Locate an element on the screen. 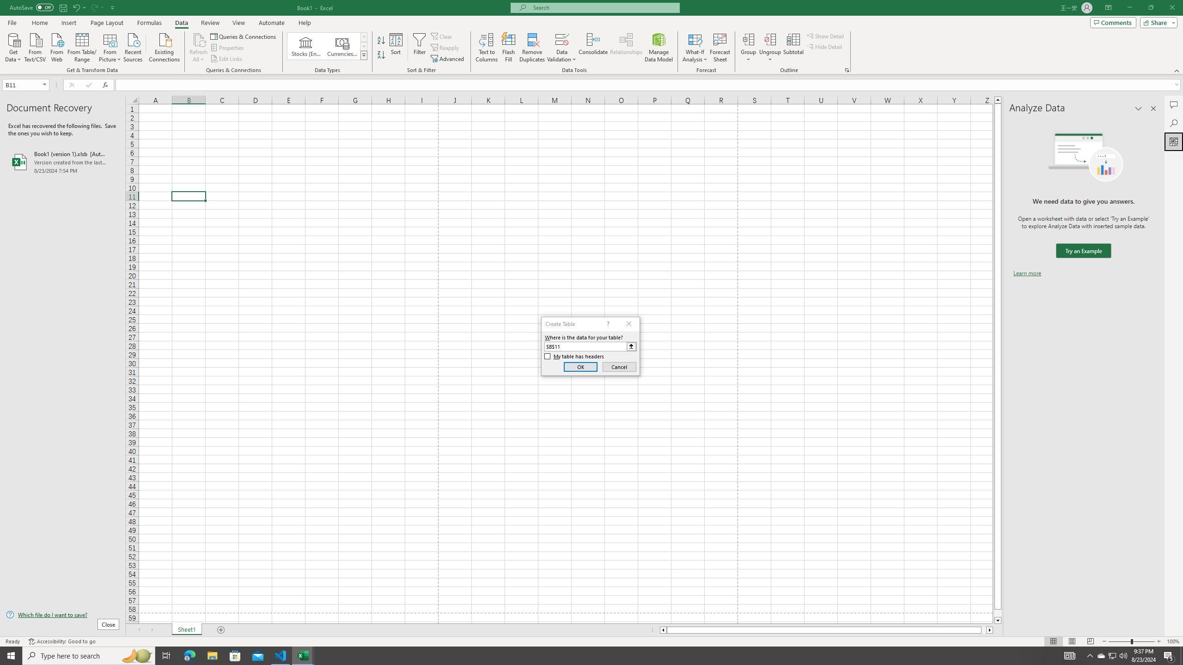 This screenshot has height=665, width=1183. Sort A to Z is located at coordinates (382, 41).